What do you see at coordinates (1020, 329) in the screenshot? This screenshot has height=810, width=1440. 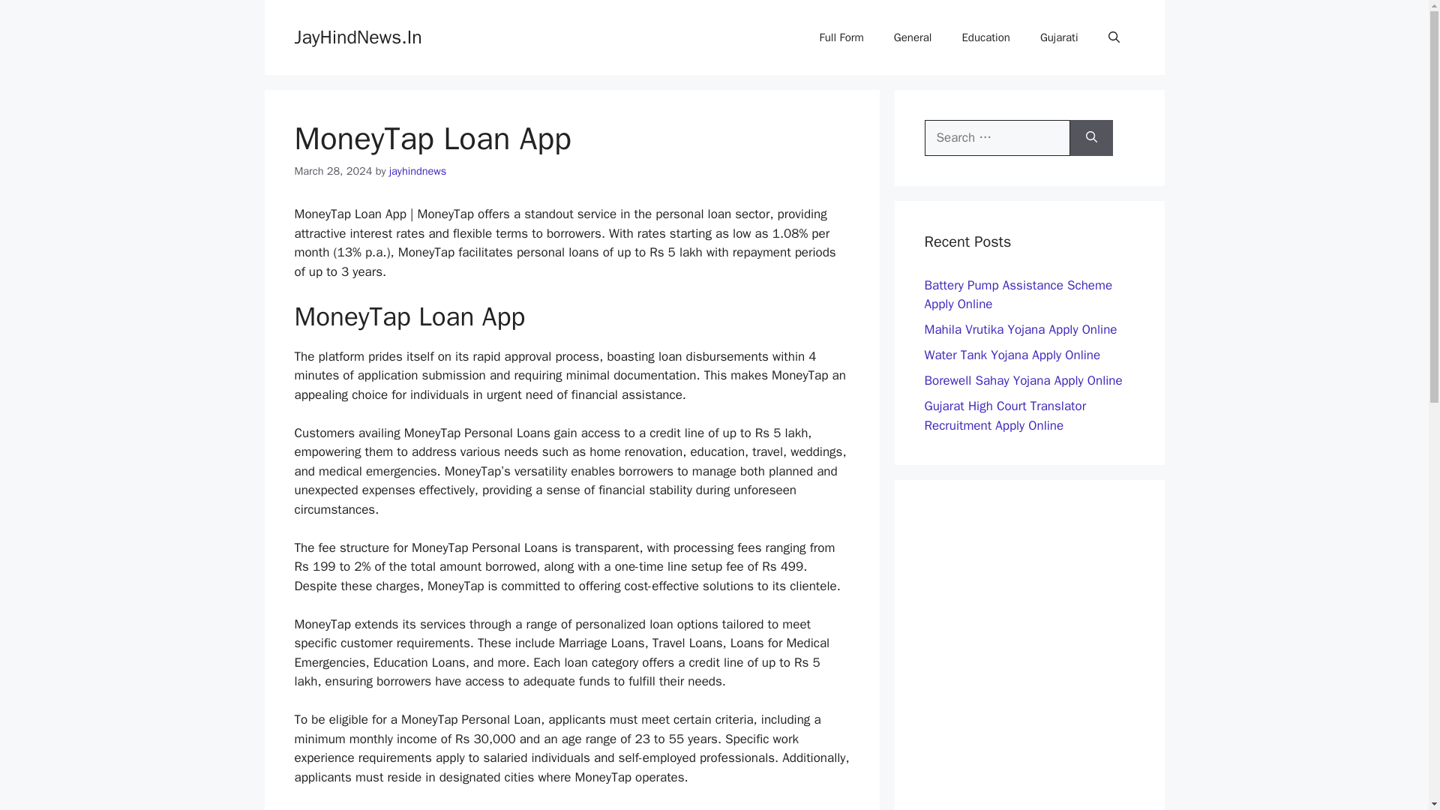 I see `Mahila Vrutika Yojana Apply Online` at bounding box center [1020, 329].